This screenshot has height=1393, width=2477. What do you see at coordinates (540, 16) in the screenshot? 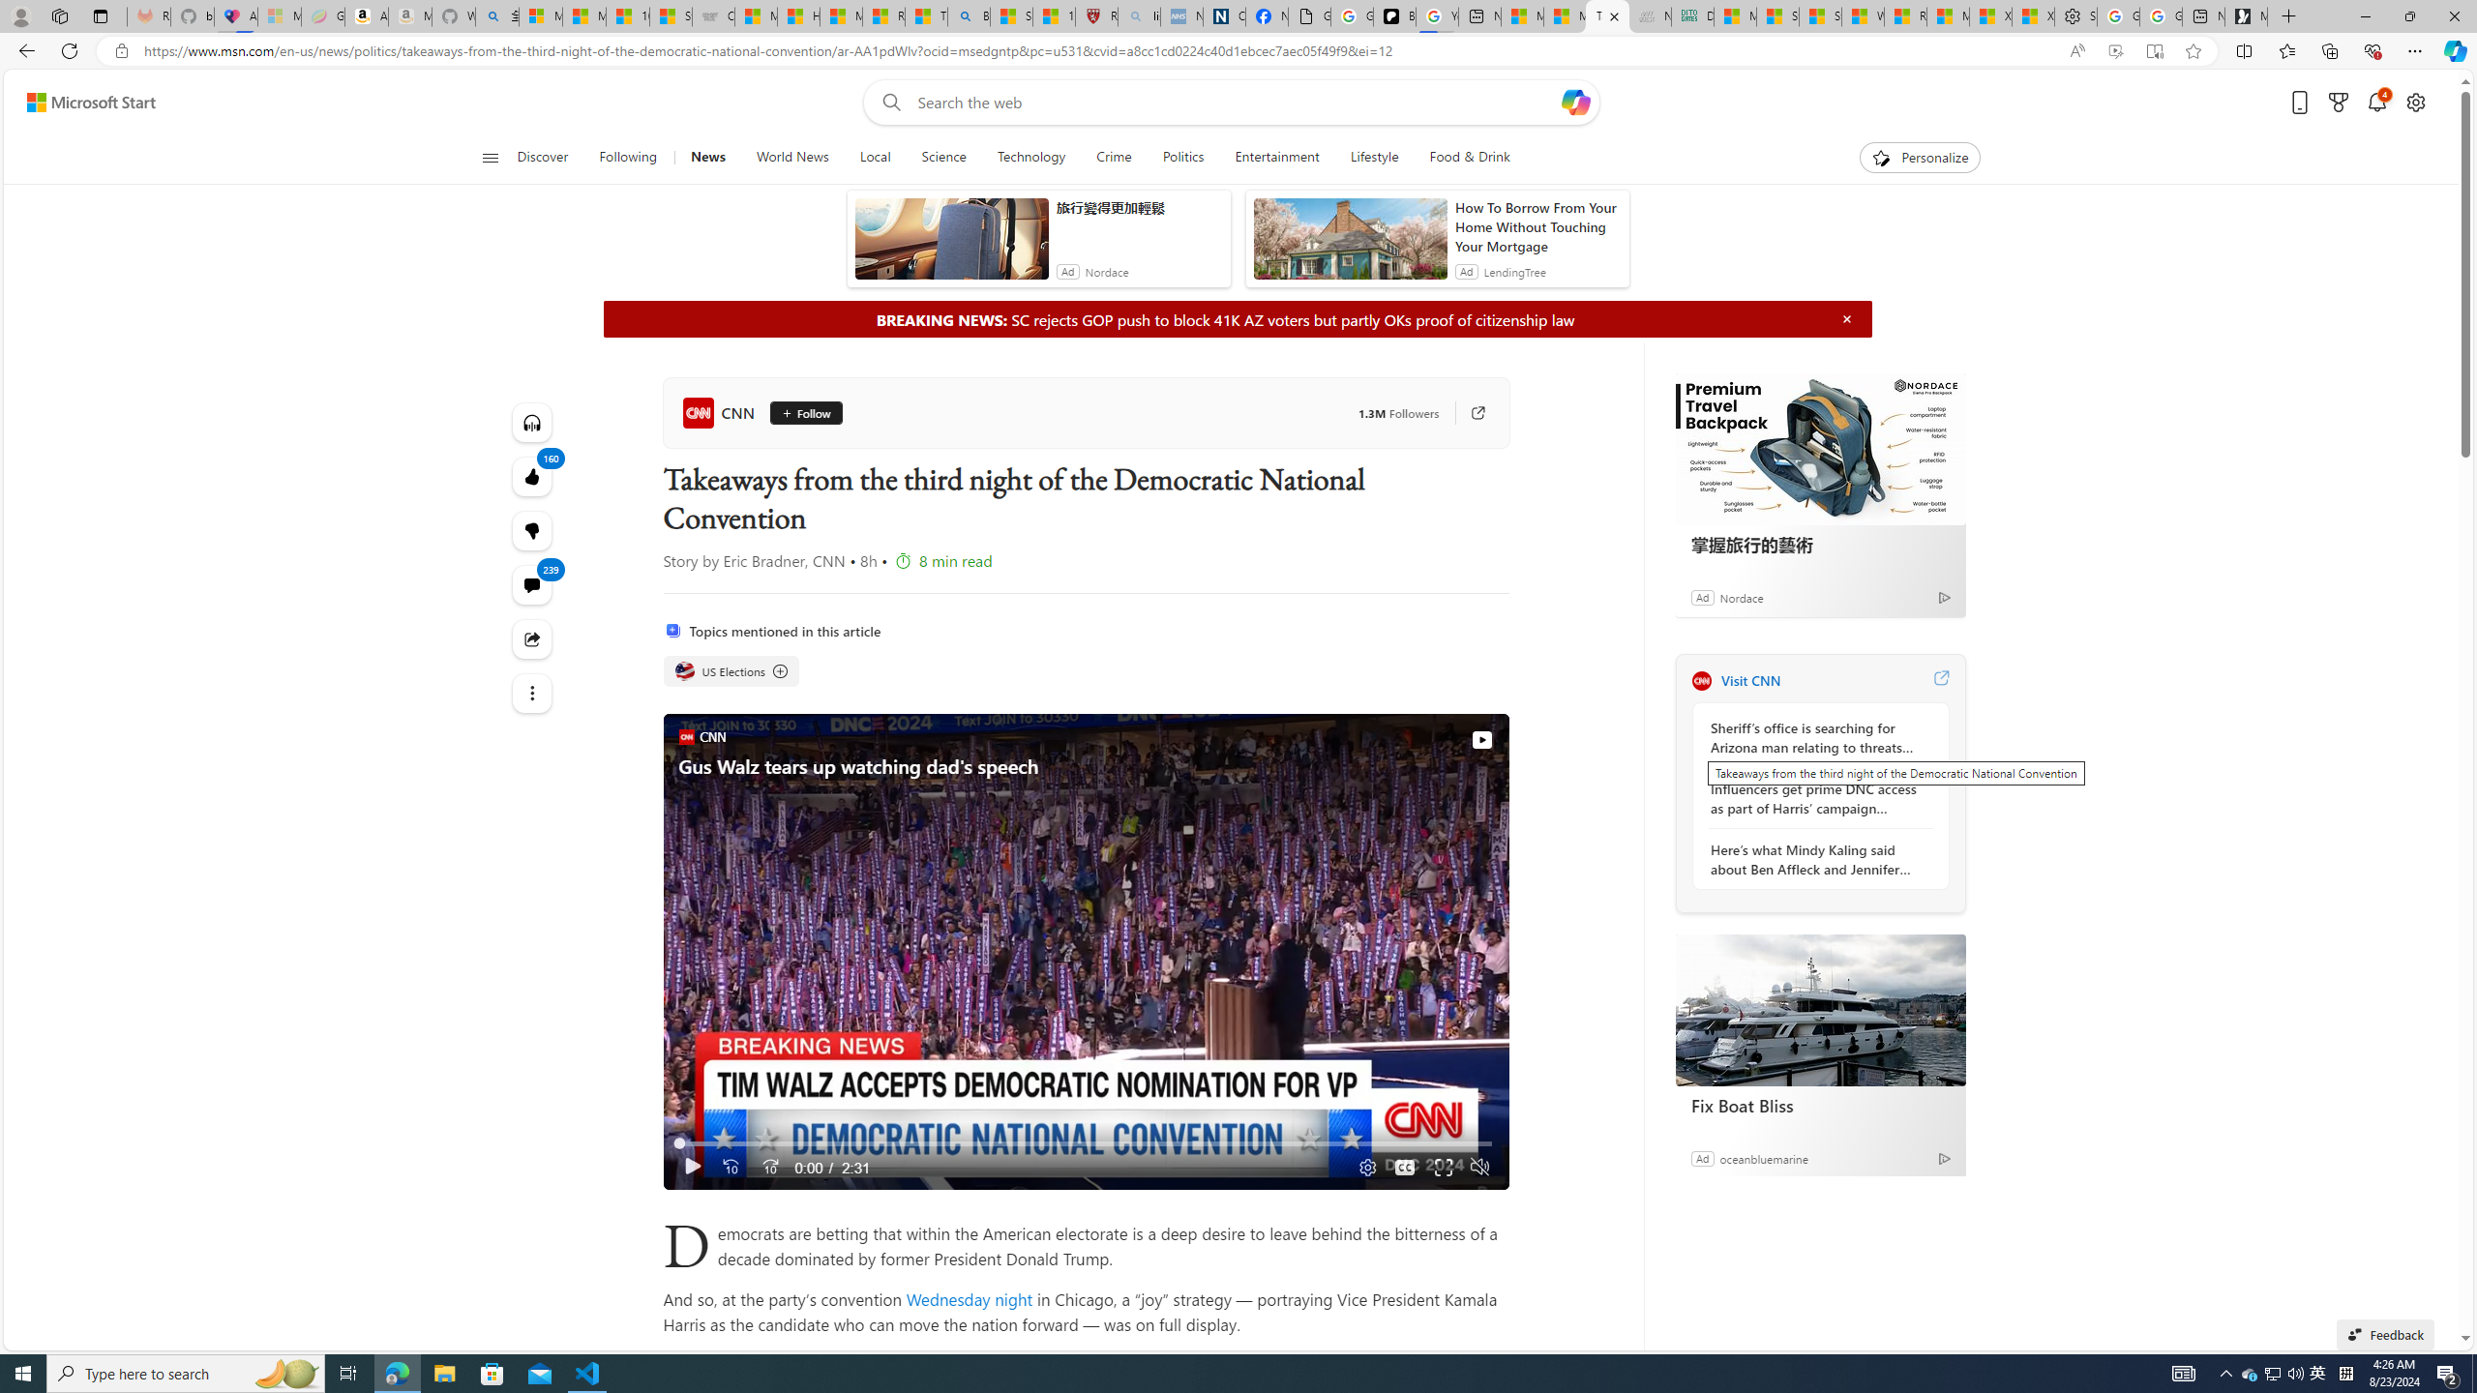
I see `Microsoft account | Privacy` at bounding box center [540, 16].